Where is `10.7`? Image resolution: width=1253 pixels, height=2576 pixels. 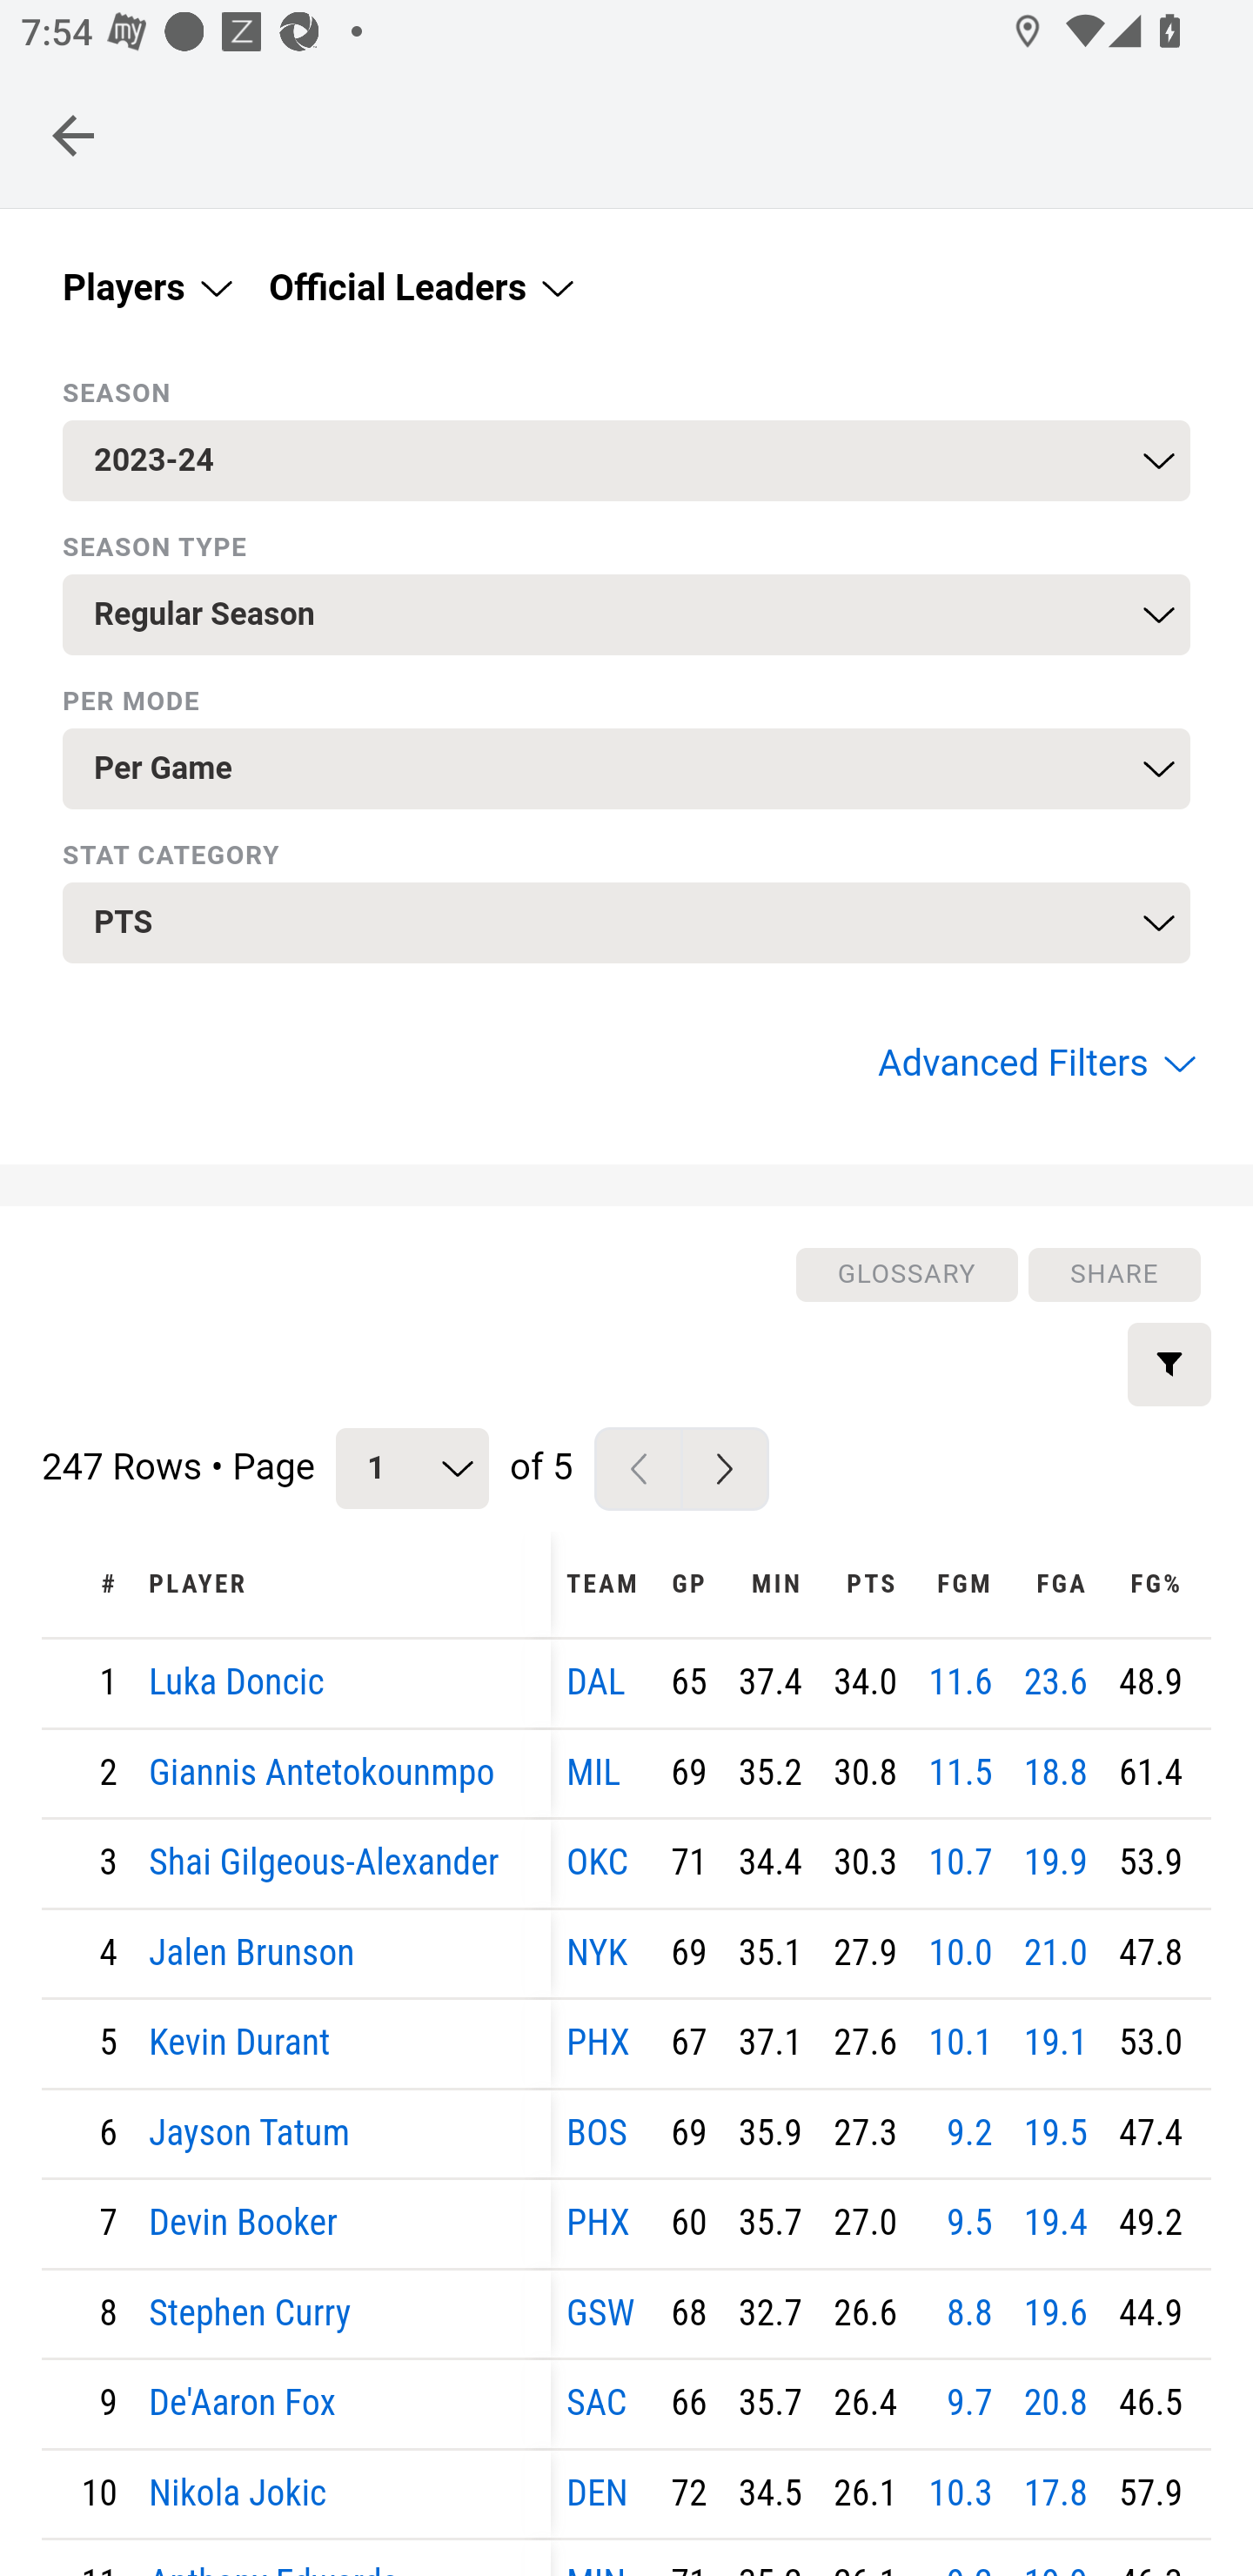
10.7 is located at coordinates (961, 1863).